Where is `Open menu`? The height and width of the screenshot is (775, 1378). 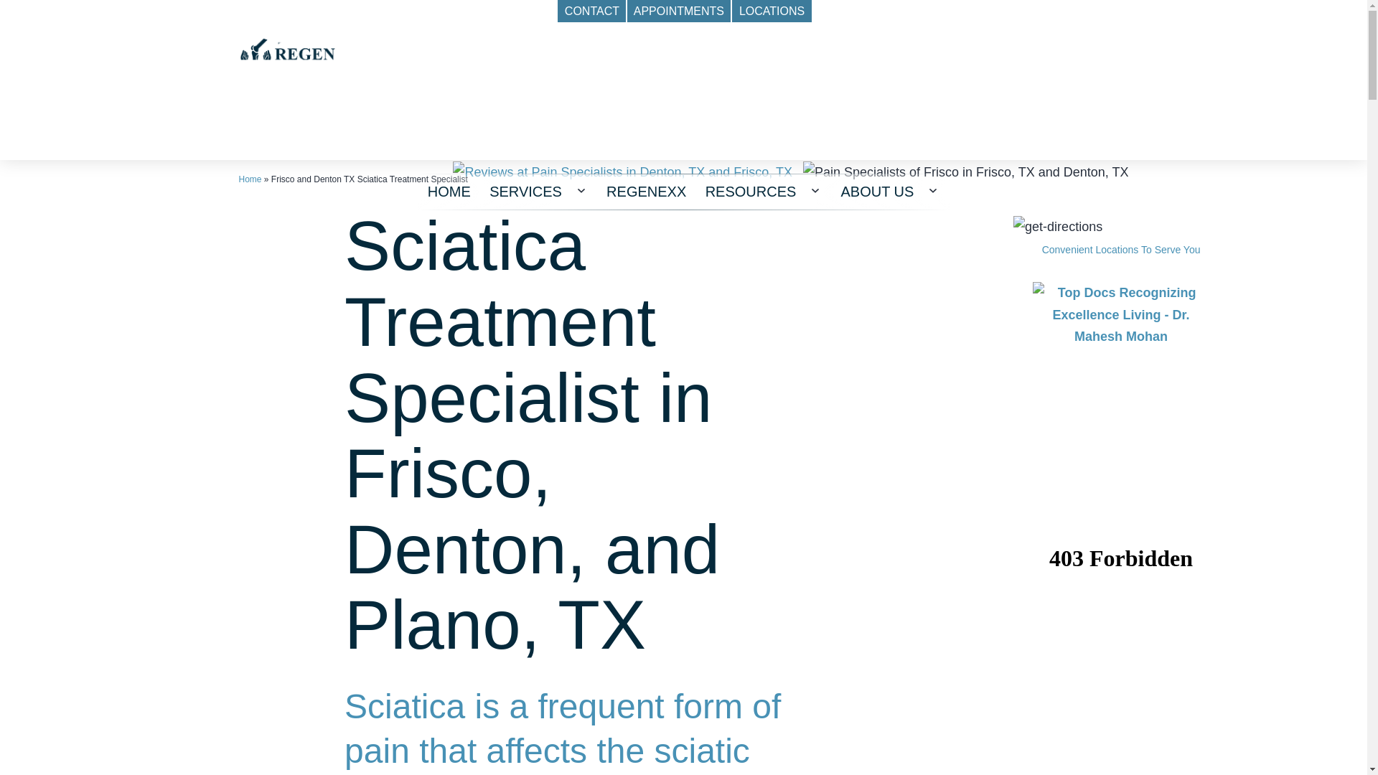 Open menu is located at coordinates (815, 191).